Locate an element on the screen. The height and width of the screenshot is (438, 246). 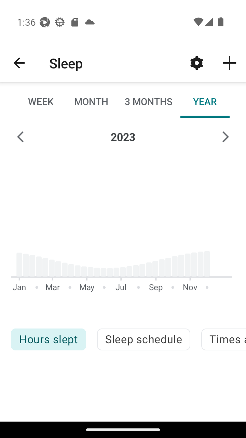
WEEK is located at coordinates (41, 101).